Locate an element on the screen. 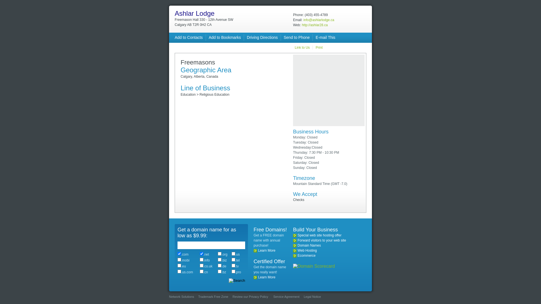 The height and width of the screenshot is (304, 541). Learn More is located at coordinates (267, 277).